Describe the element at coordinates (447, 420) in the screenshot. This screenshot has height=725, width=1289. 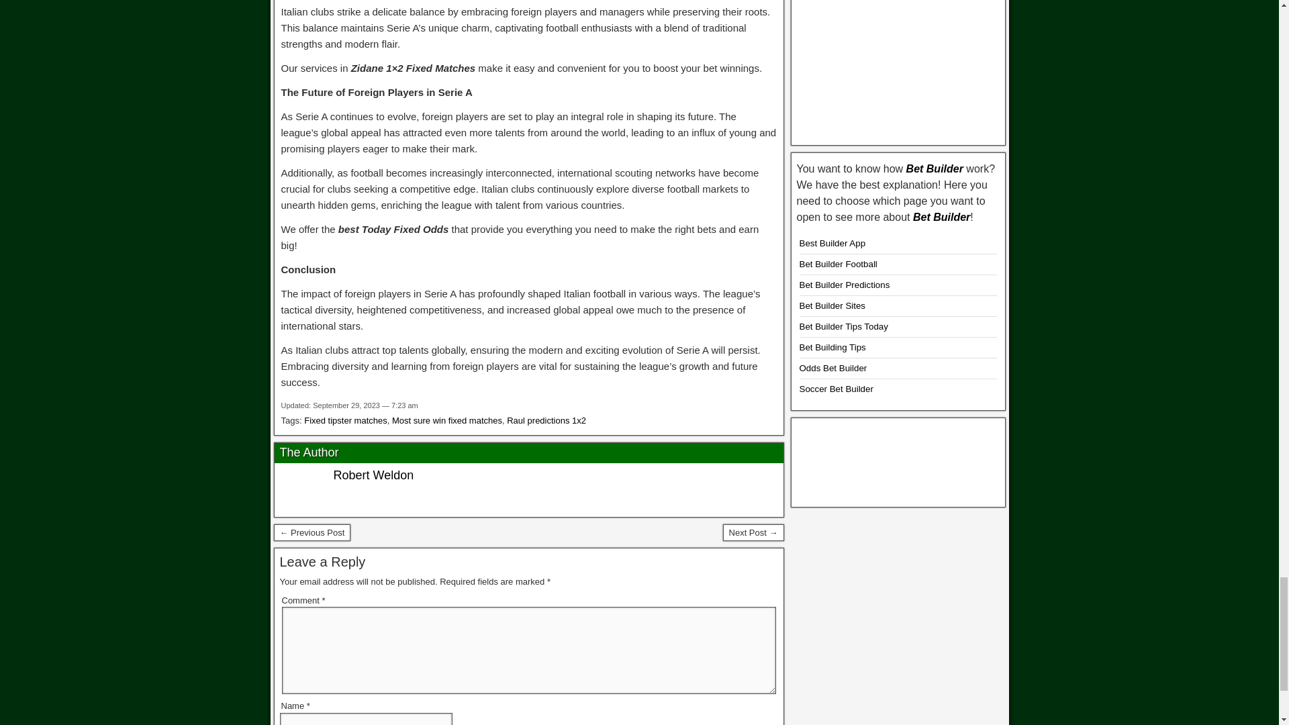
I see `Most sure win fixed matches` at that location.